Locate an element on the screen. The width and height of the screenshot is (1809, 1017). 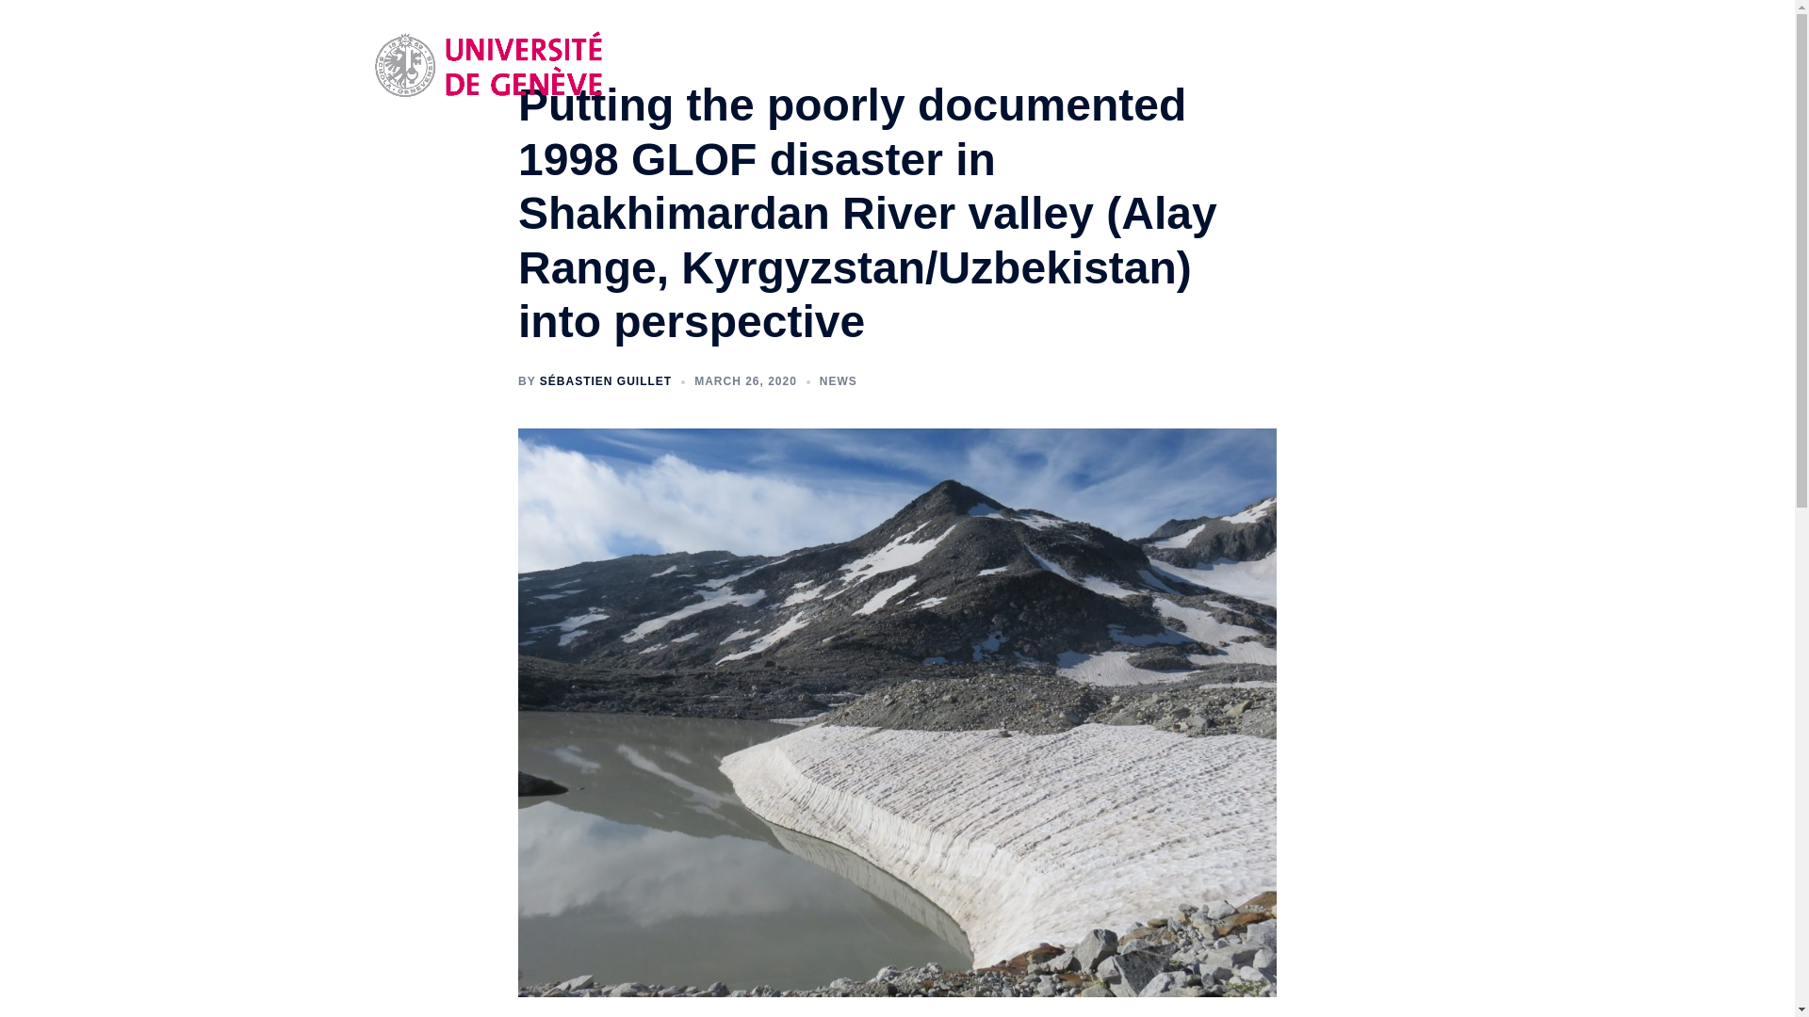
Our team is located at coordinates (1058, 66).